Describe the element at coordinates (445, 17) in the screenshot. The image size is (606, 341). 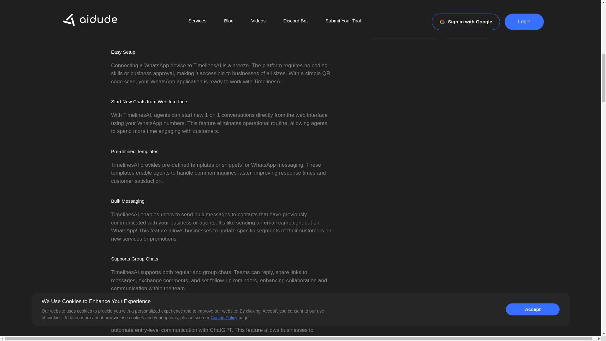
I see `bulk messaging` at that location.